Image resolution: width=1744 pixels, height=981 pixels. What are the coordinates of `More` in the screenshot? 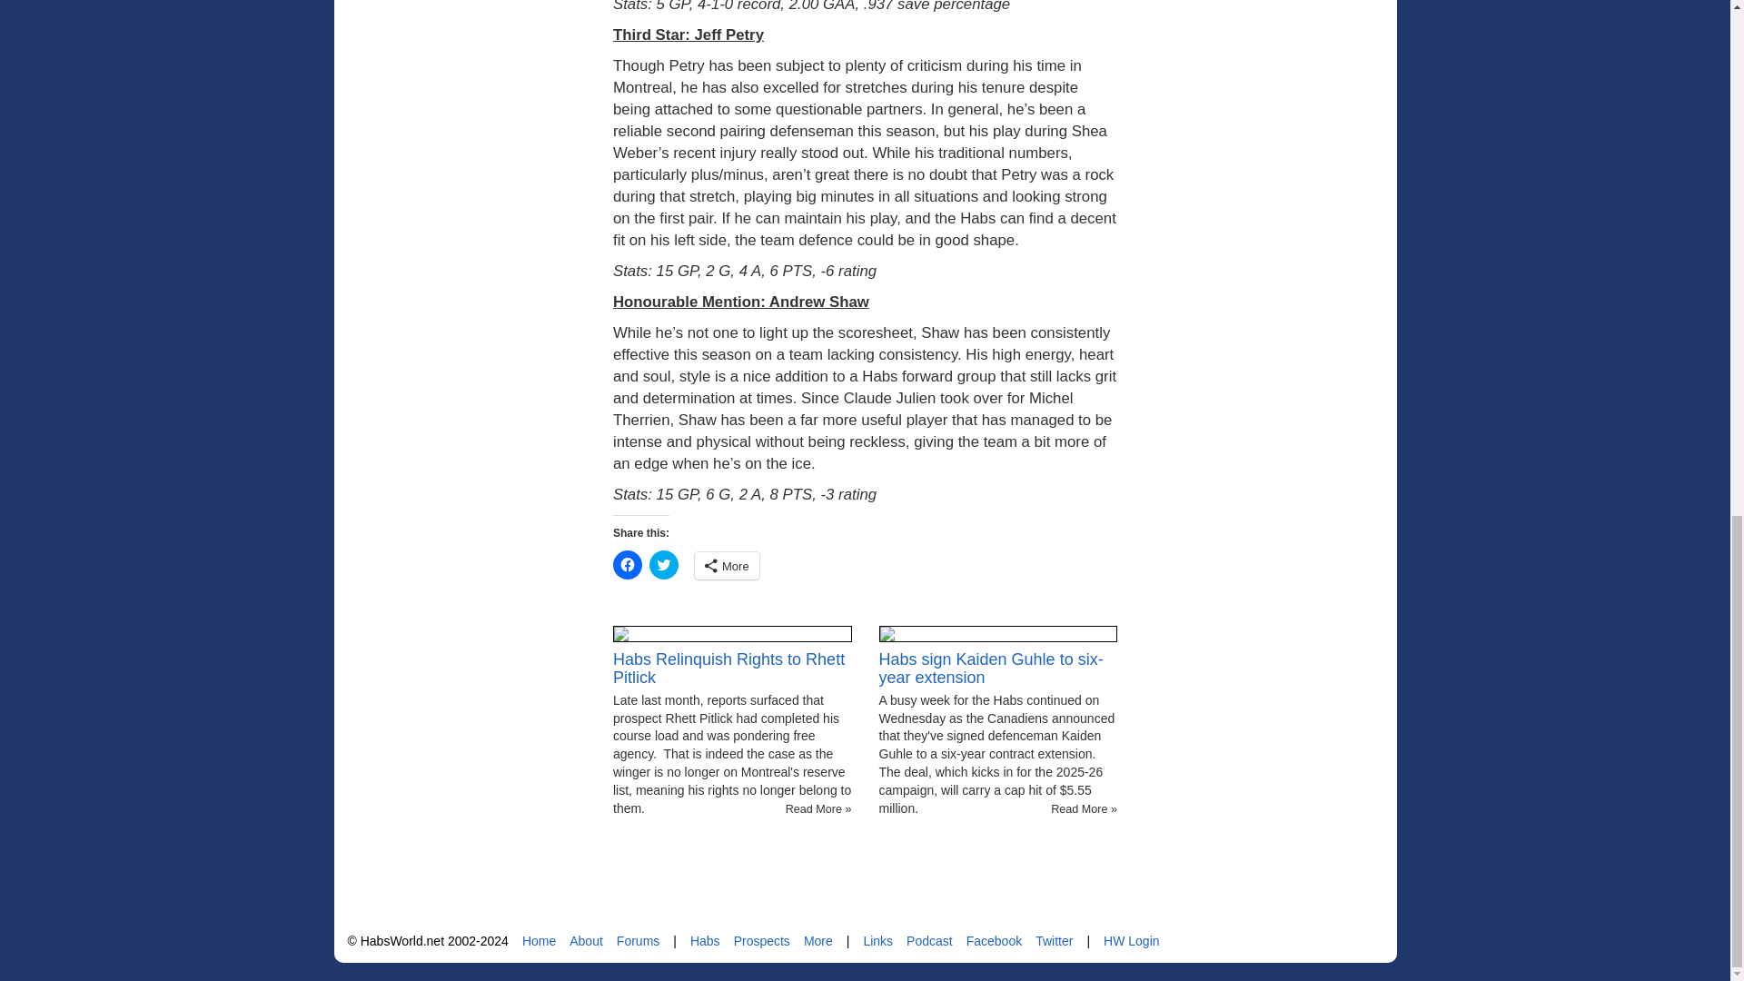 It's located at (727, 566).